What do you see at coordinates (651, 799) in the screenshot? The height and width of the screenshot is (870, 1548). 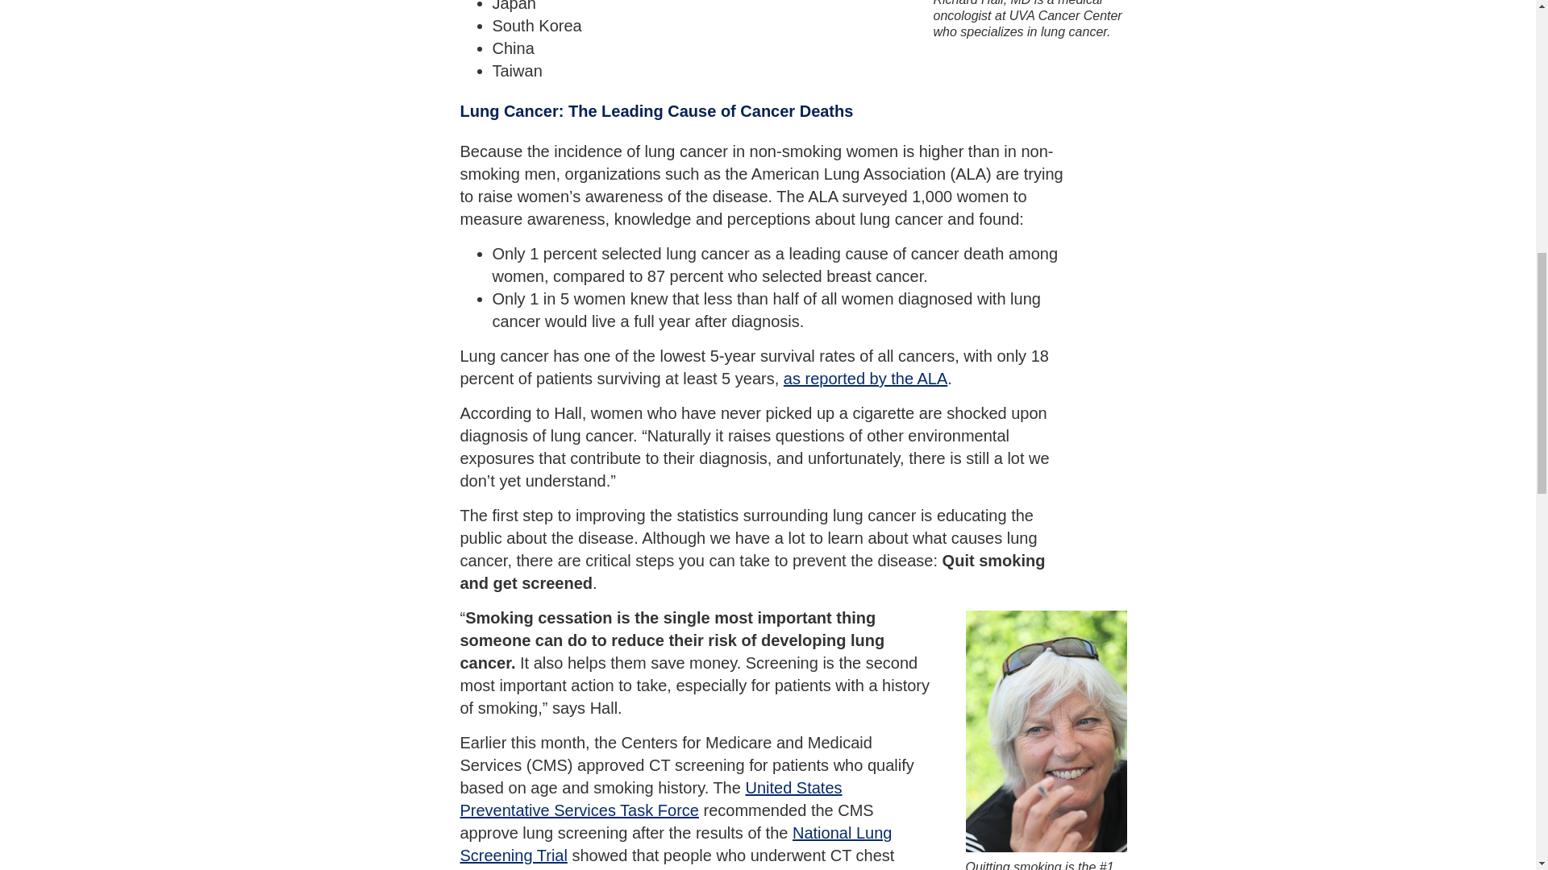 I see `United States Preventative Services Task Force` at bounding box center [651, 799].